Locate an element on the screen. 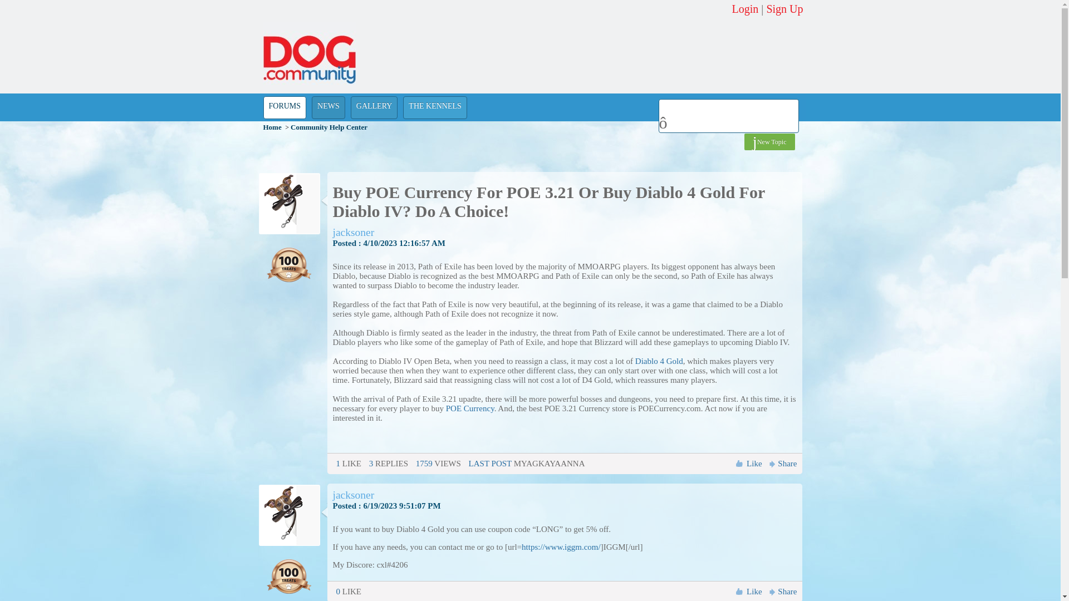  jacksoner is located at coordinates (354, 231).